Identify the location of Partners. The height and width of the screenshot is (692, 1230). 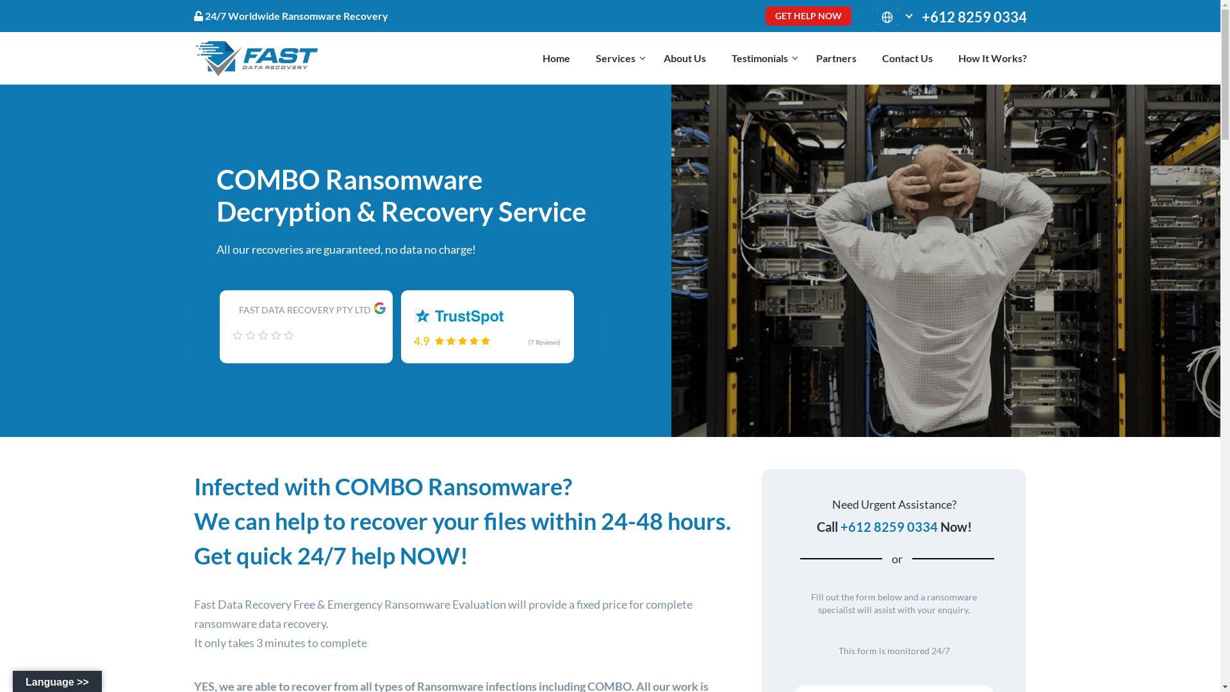
(835, 58).